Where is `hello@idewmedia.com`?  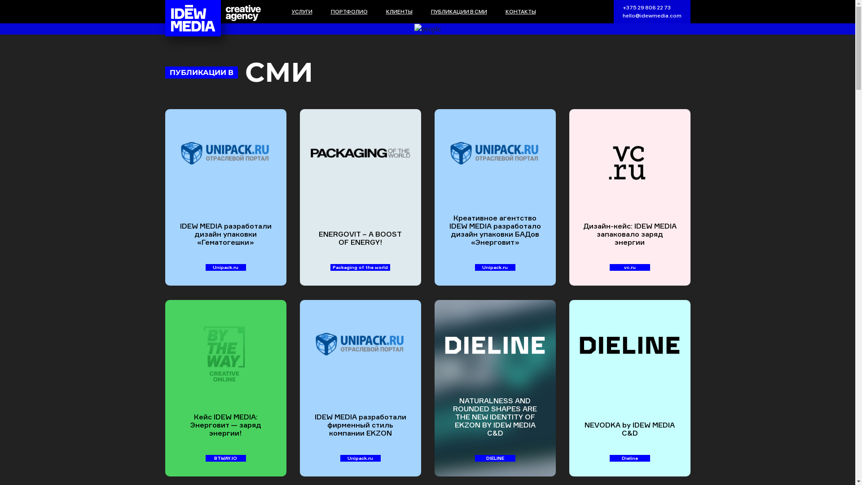 hello@idewmedia.com is located at coordinates (652, 16).